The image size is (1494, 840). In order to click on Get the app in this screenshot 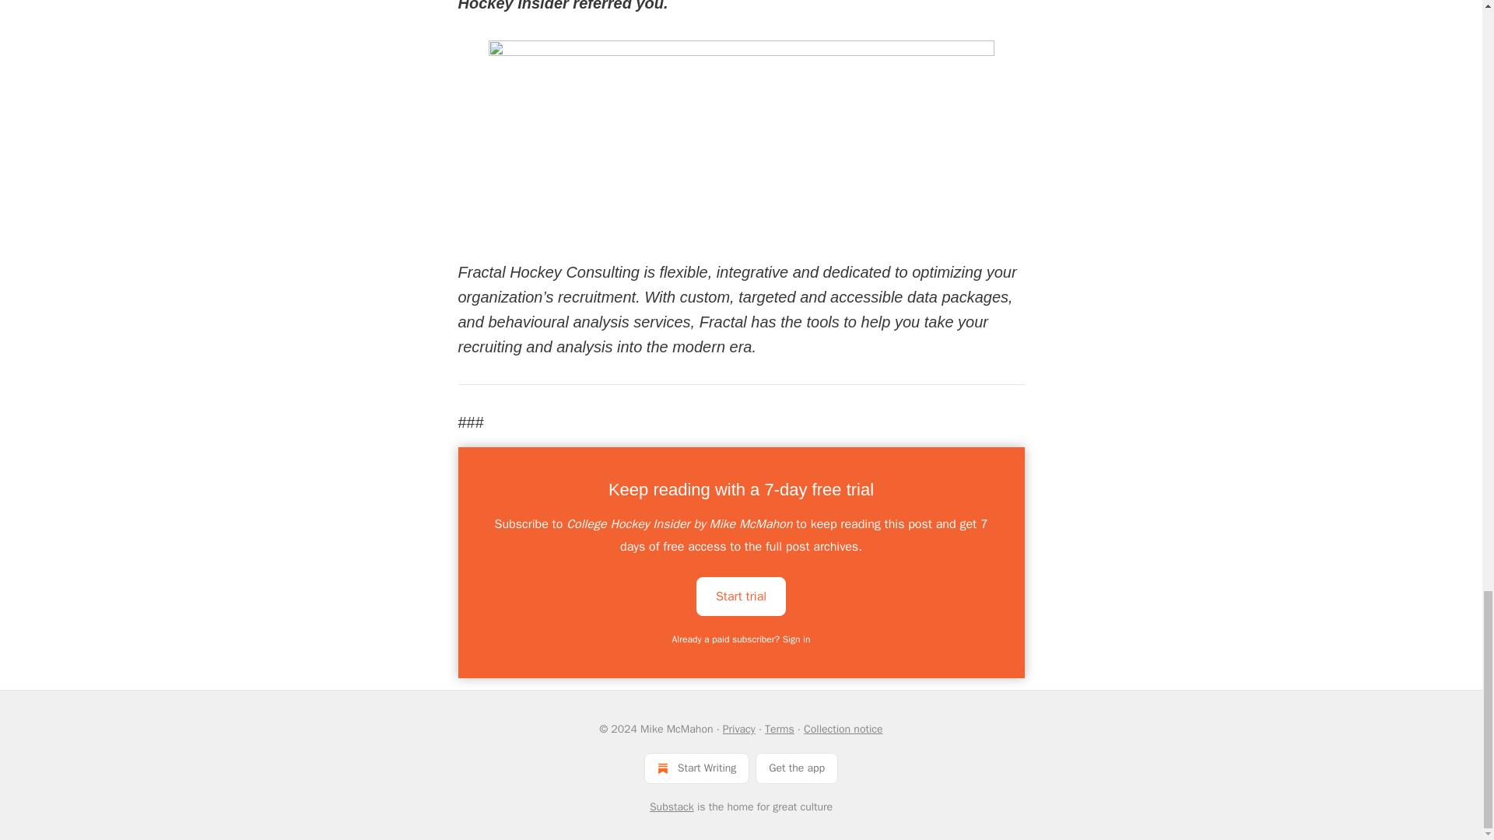, I will do `click(797, 768)`.